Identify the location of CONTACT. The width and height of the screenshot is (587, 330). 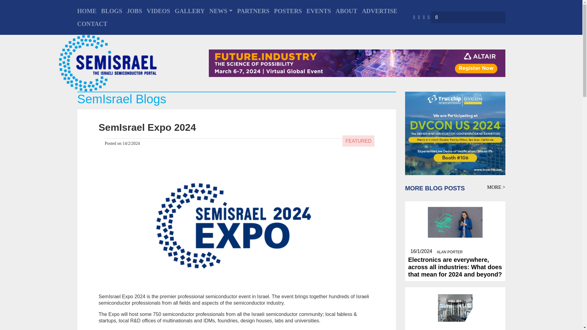
(92, 24).